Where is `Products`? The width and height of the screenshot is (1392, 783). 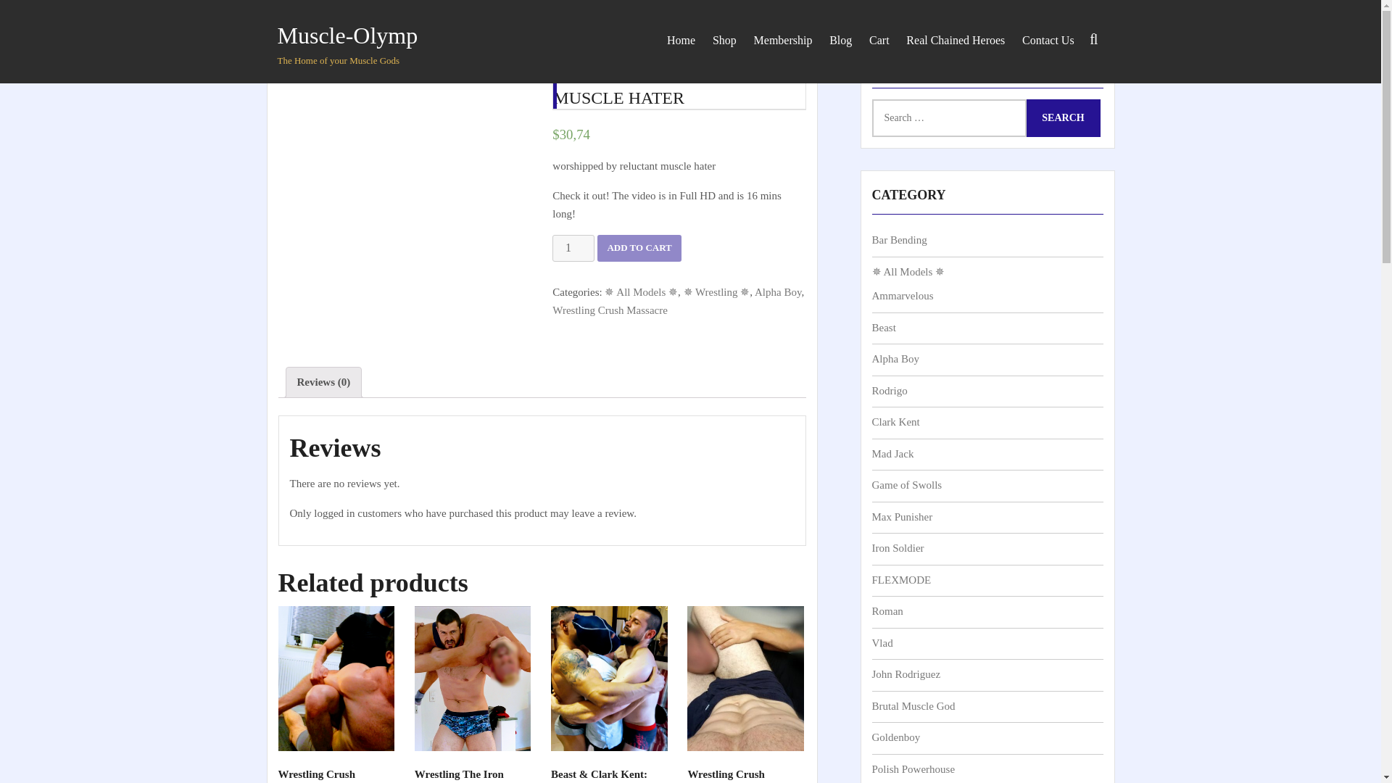 Products is located at coordinates (352, 17).